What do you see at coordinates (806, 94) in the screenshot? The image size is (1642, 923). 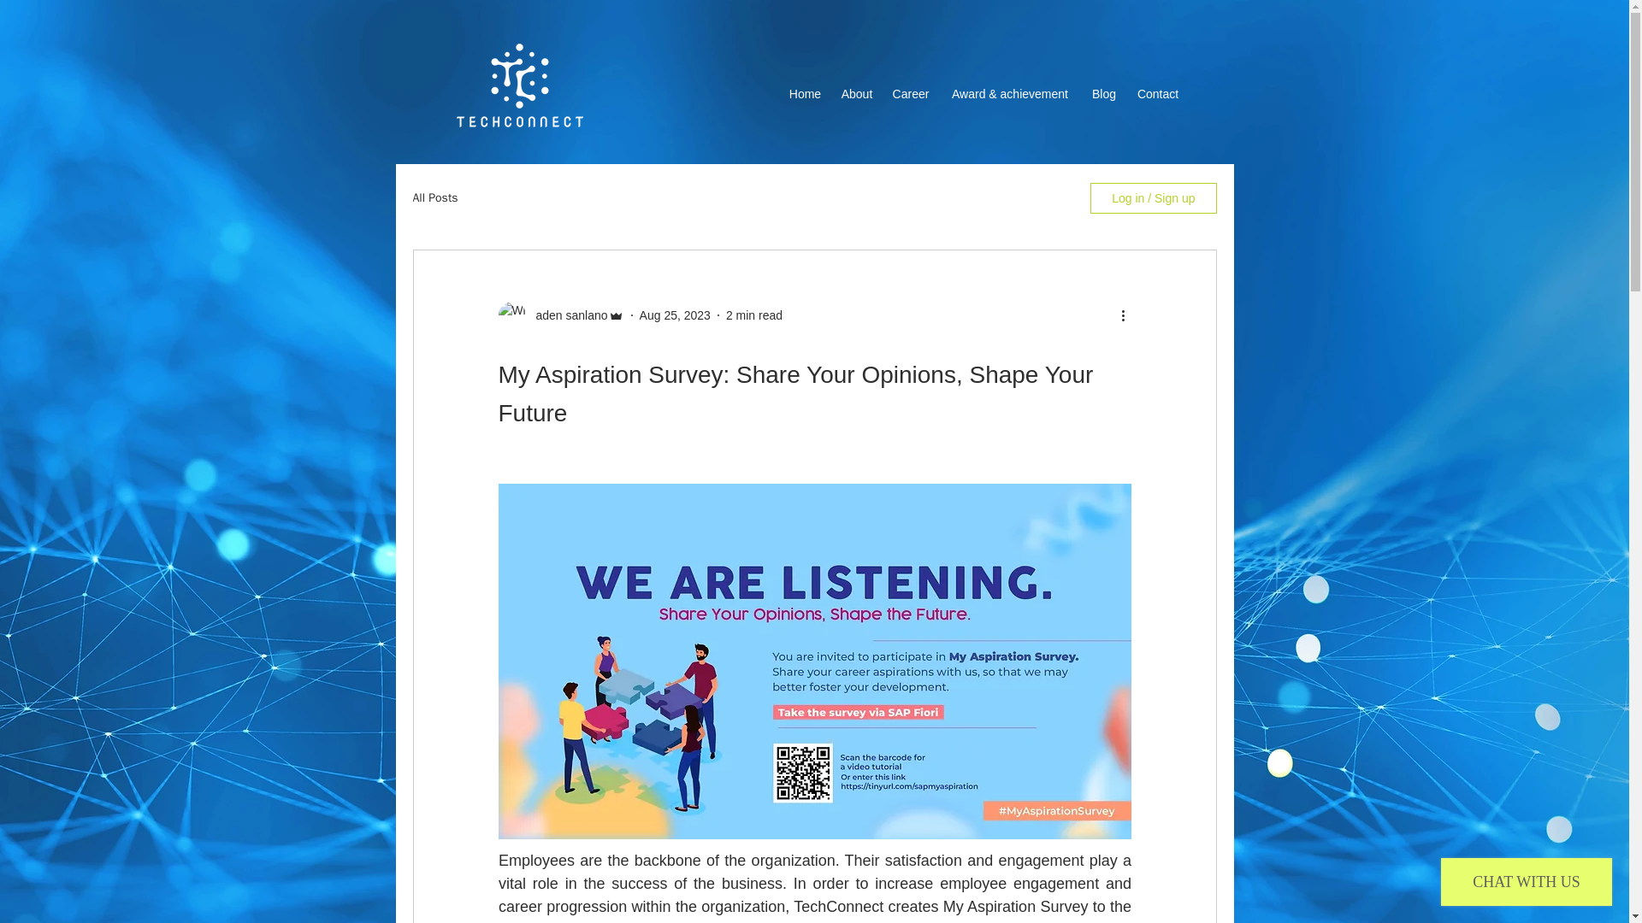 I see `Home` at bounding box center [806, 94].